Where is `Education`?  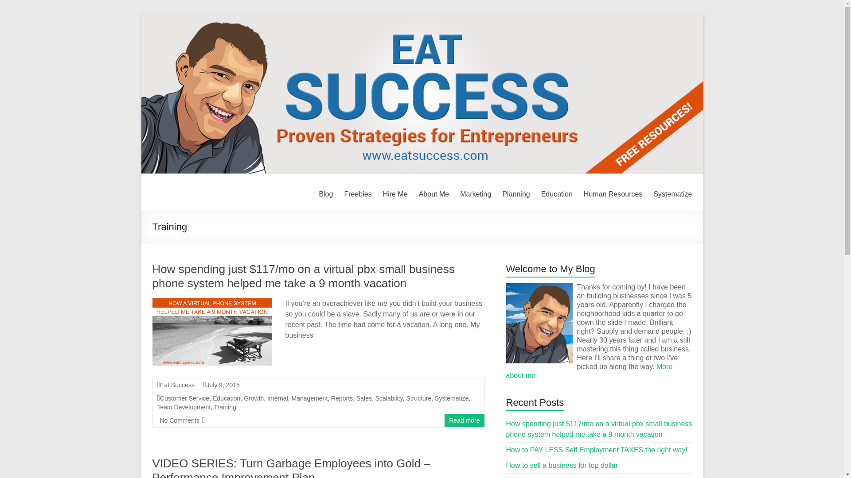
Education is located at coordinates (557, 193).